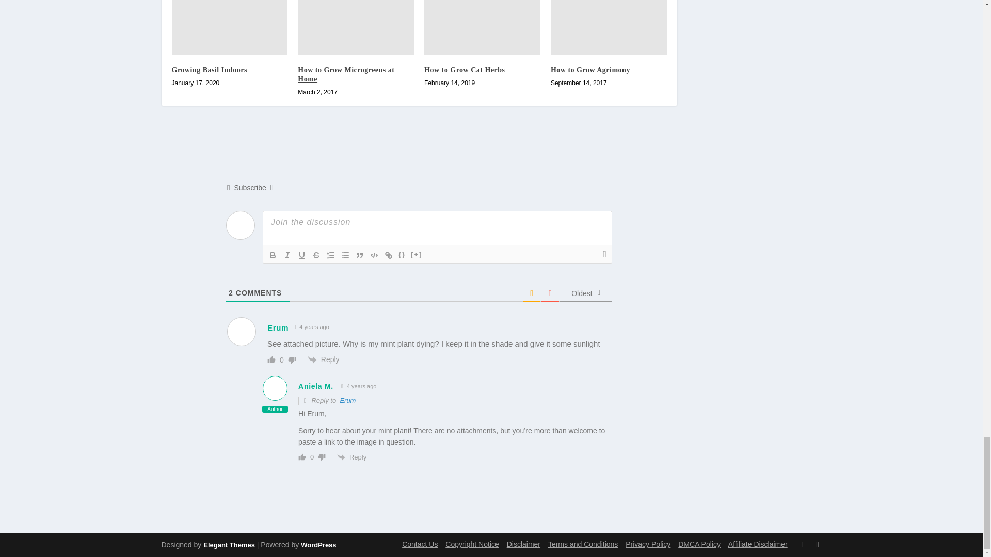 This screenshot has height=557, width=991. Describe the element at coordinates (609, 27) in the screenshot. I see `How to Grow Agrimony` at that location.